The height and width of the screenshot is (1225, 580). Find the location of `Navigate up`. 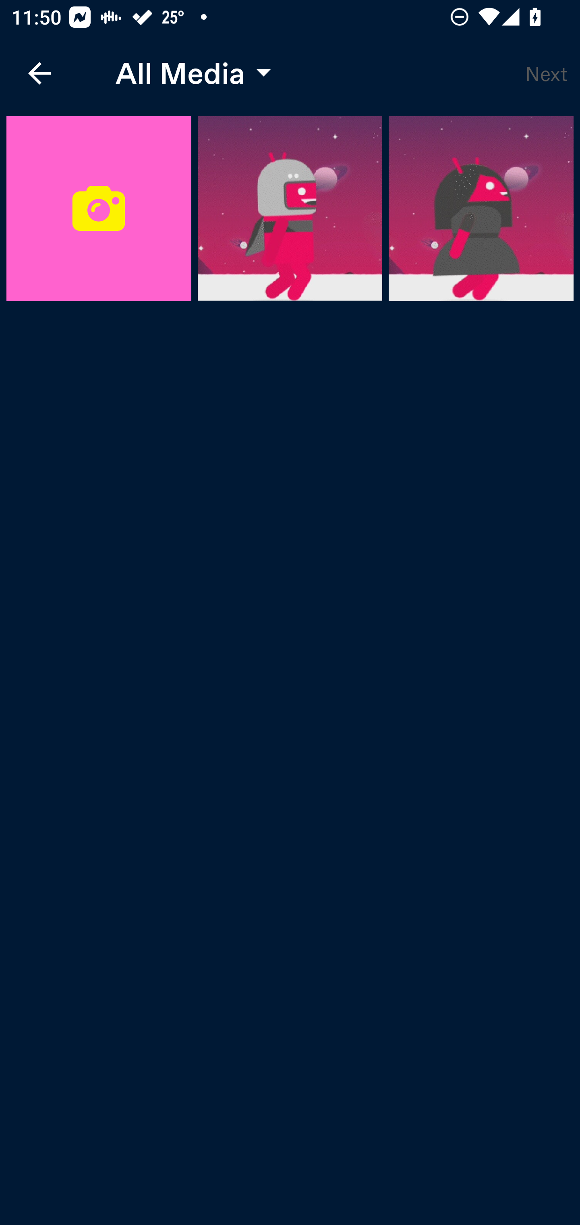

Navigate up is located at coordinates (39, 73).